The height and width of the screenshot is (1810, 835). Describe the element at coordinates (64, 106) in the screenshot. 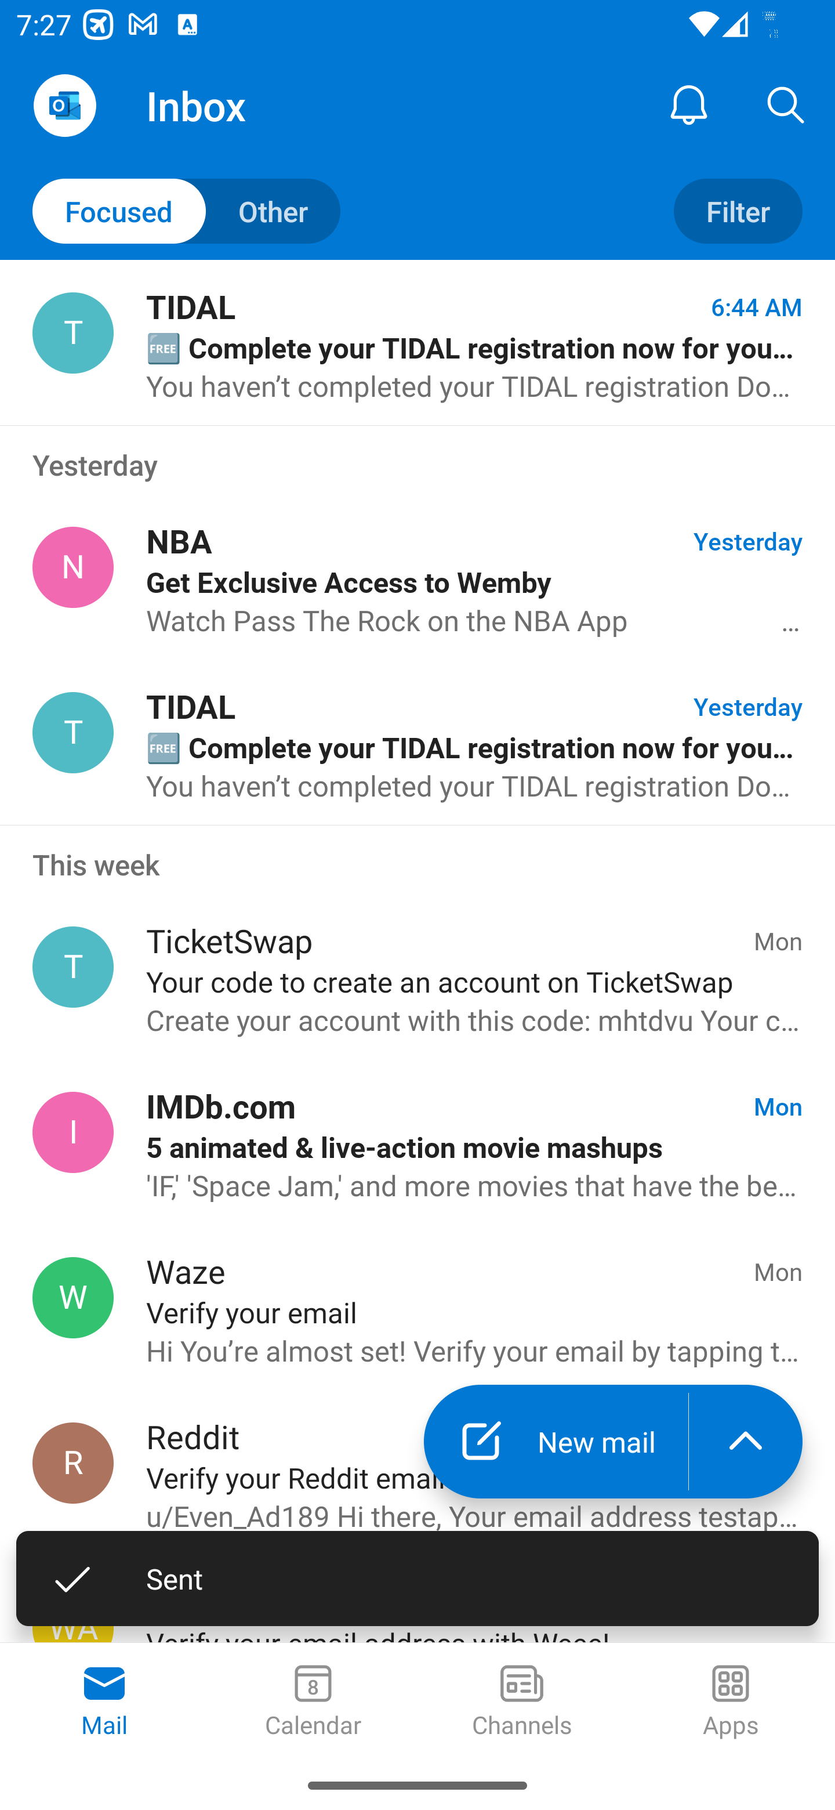

I see `Open Navigation Drawer` at that location.